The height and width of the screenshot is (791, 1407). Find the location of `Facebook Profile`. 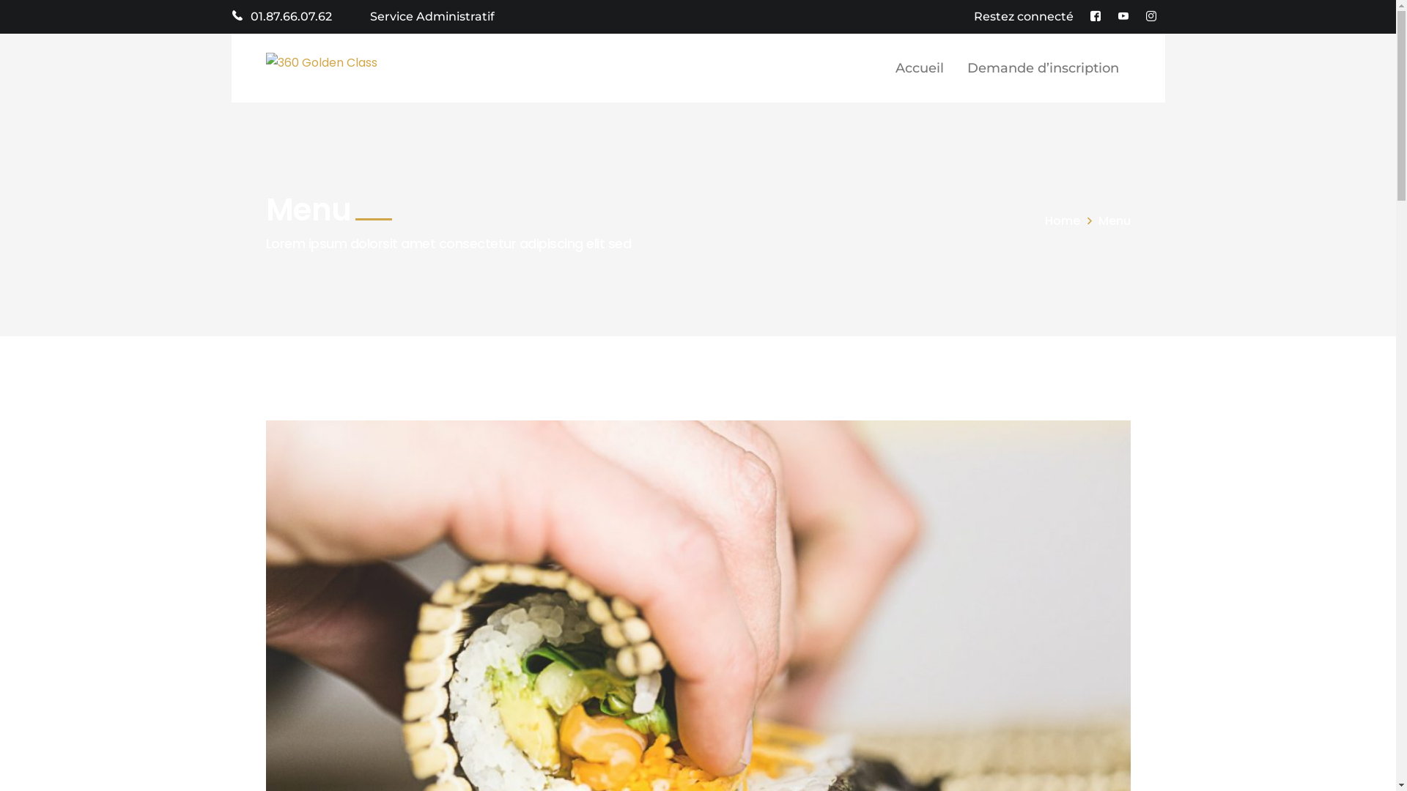

Facebook Profile is located at coordinates (1096, 17).